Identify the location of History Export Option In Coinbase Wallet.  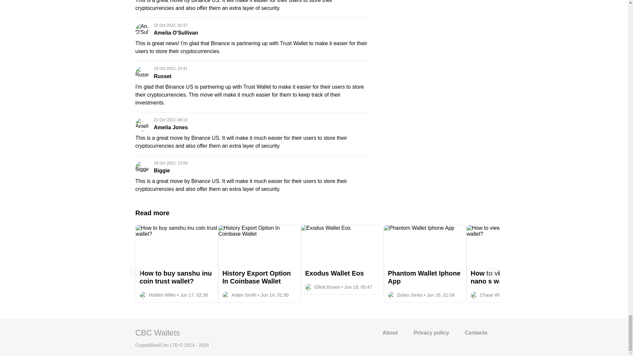
(259, 257).